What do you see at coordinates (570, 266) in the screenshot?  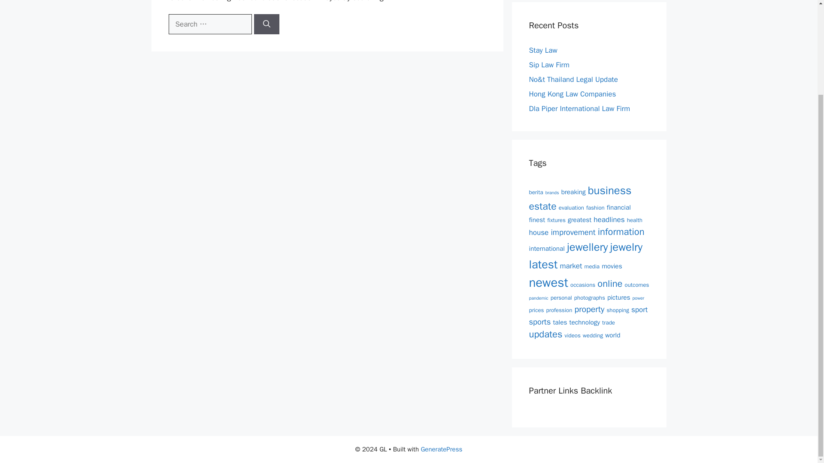 I see `market` at bounding box center [570, 266].